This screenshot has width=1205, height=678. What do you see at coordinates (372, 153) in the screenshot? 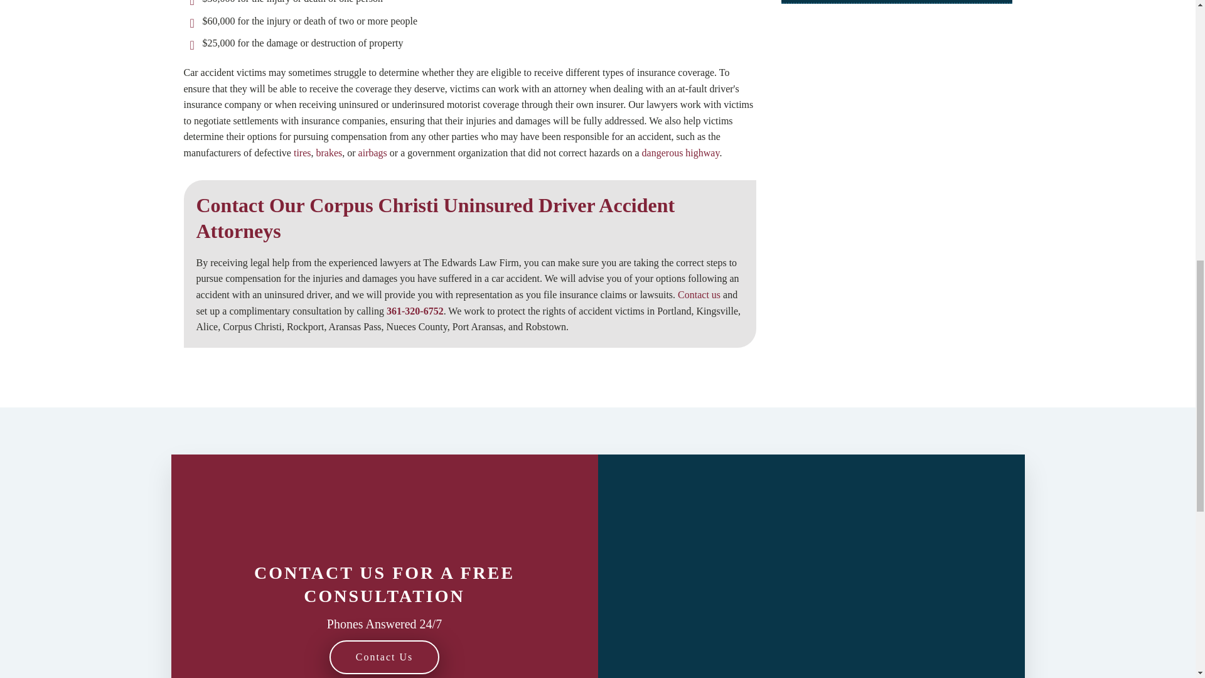
I see `airbags` at bounding box center [372, 153].